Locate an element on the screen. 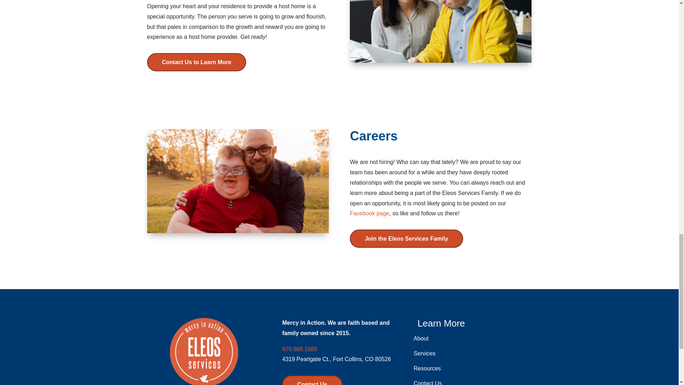  970.988.1689 is located at coordinates (299, 349).